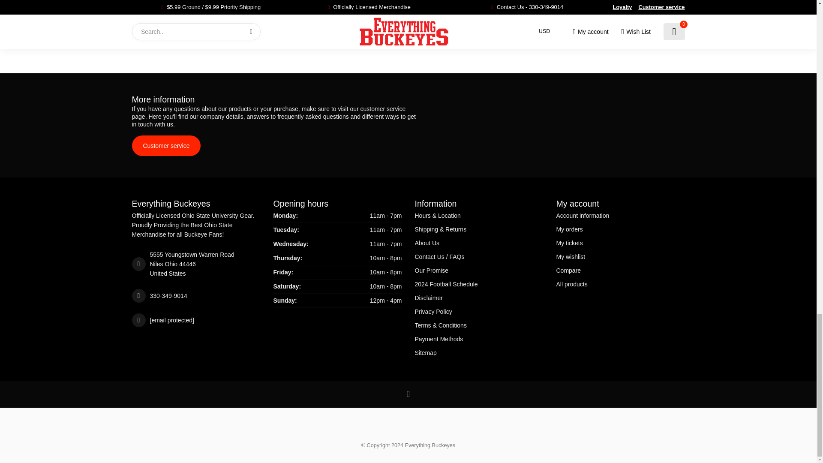  What do you see at coordinates (620, 229) in the screenshot?
I see `My orders` at bounding box center [620, 229].